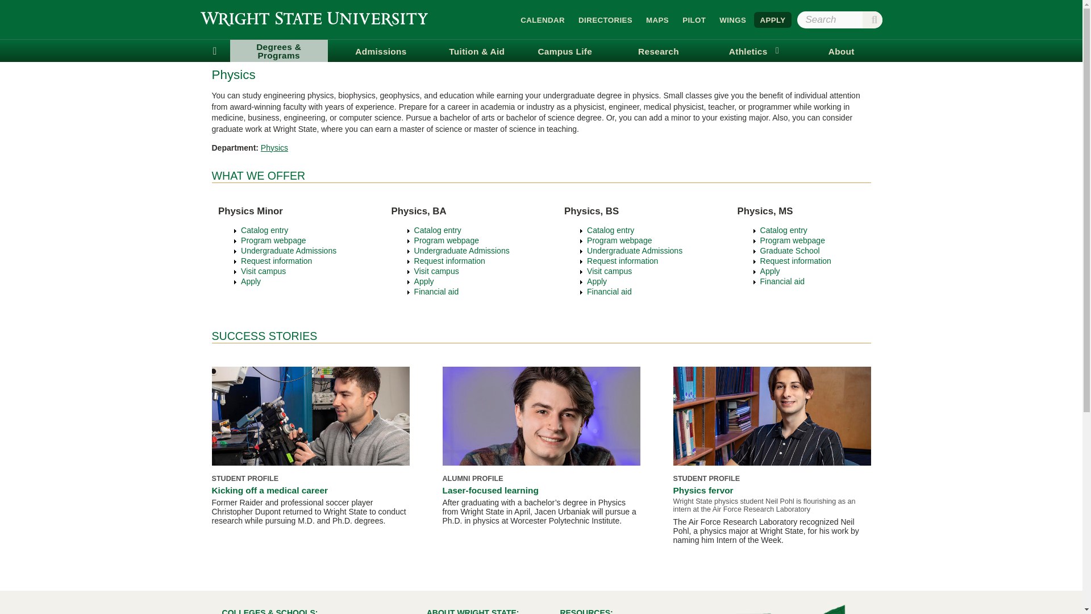 The height and width of the screenshot is (614, 1091). Describe the element at coordinates (273, 240) in the screenshot. I see `Program webpage` at that location.